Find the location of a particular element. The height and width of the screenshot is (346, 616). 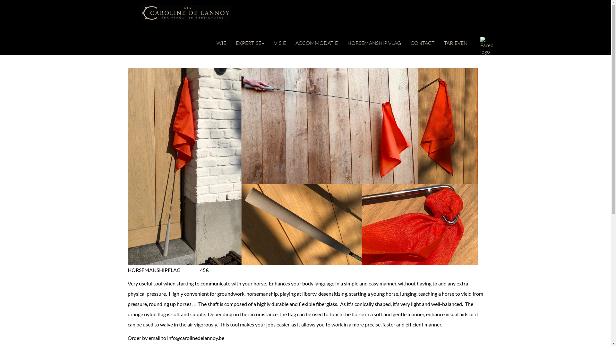

HORSEMANSHIP VLAG is located at coordinates (374, 41).